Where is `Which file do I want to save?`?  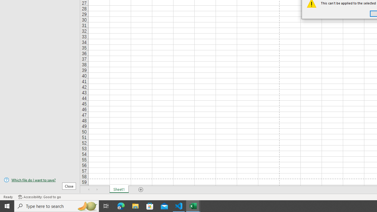
Which file do I want to save? is located at coordinates (40, 180).